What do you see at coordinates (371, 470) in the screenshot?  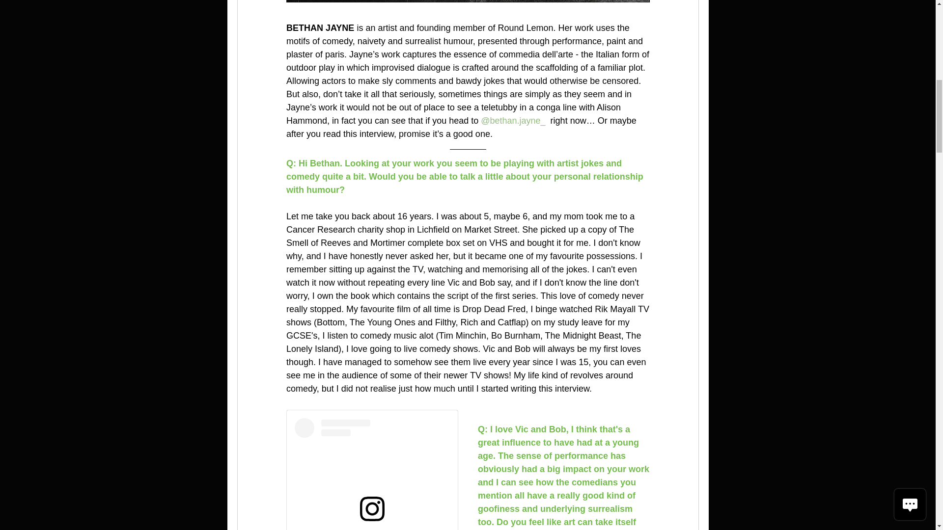 I see `remote content` at bounding box center [371, 470].